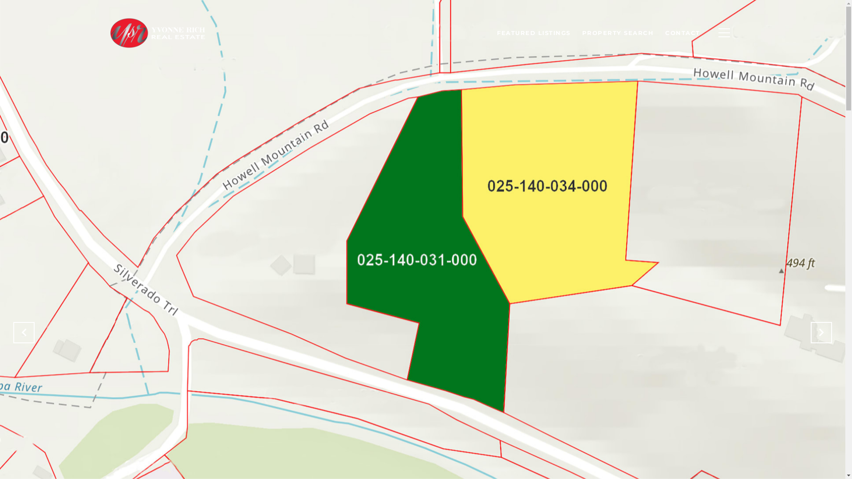 The height and width of the screenshot is (479, 852). I want to click on CONTACT, so click(682, 33).